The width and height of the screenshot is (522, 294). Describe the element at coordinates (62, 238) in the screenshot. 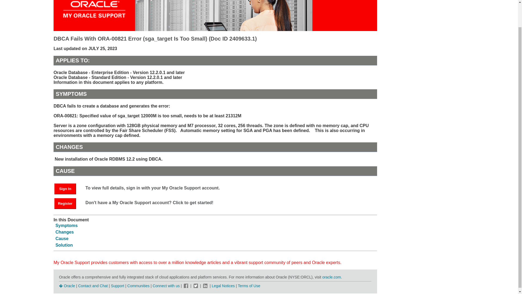

I see `Cause` at that location.